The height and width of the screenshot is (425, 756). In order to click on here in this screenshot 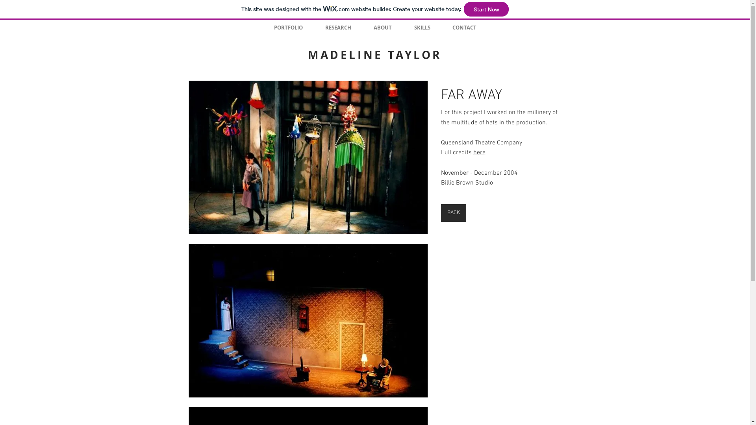, I will do `click(480, 153)`.